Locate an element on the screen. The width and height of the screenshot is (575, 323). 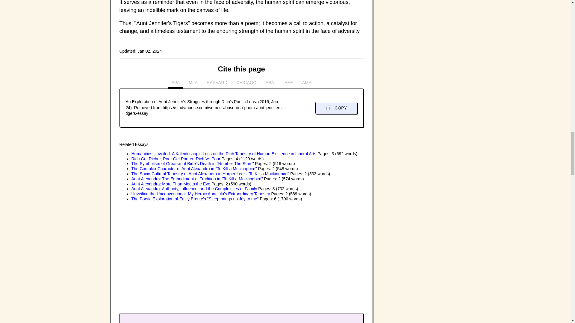
APA is located at coordinates (175, 84).